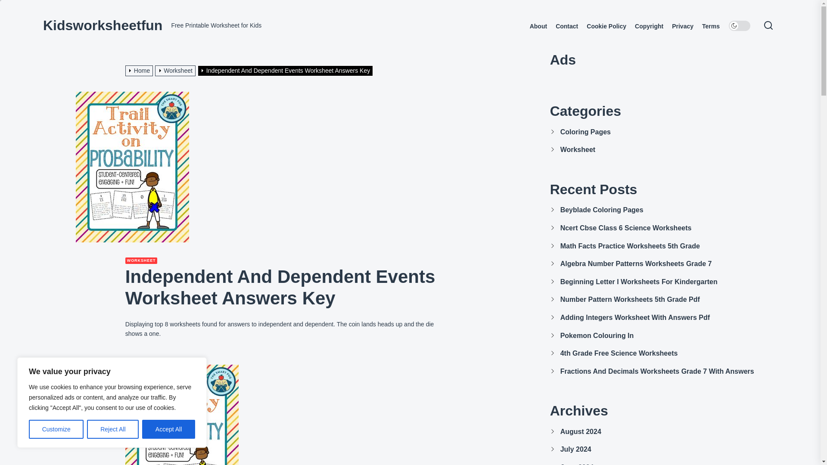 Image resolution: width=827 pixels, height=465 pixels. Describe the element at coordinates (140, 70) in the screenshot. I see `Home` at that location.